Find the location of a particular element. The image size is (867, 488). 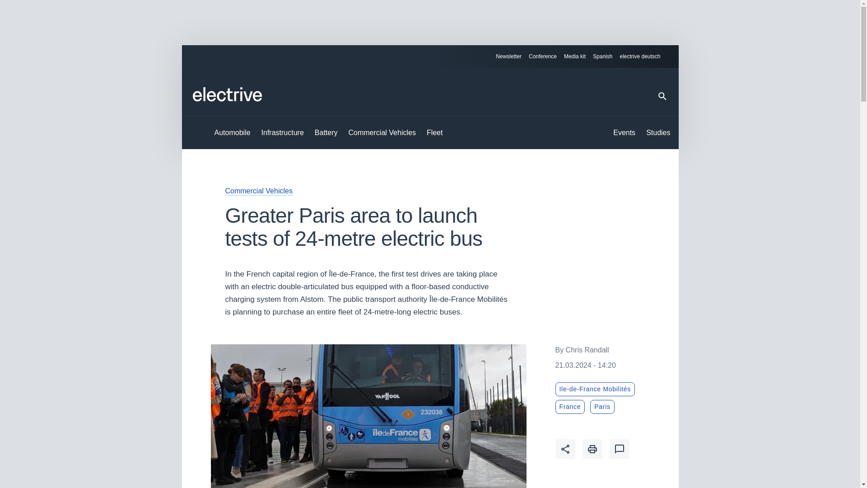

Infrastructure is located at coordinates (283, 133).